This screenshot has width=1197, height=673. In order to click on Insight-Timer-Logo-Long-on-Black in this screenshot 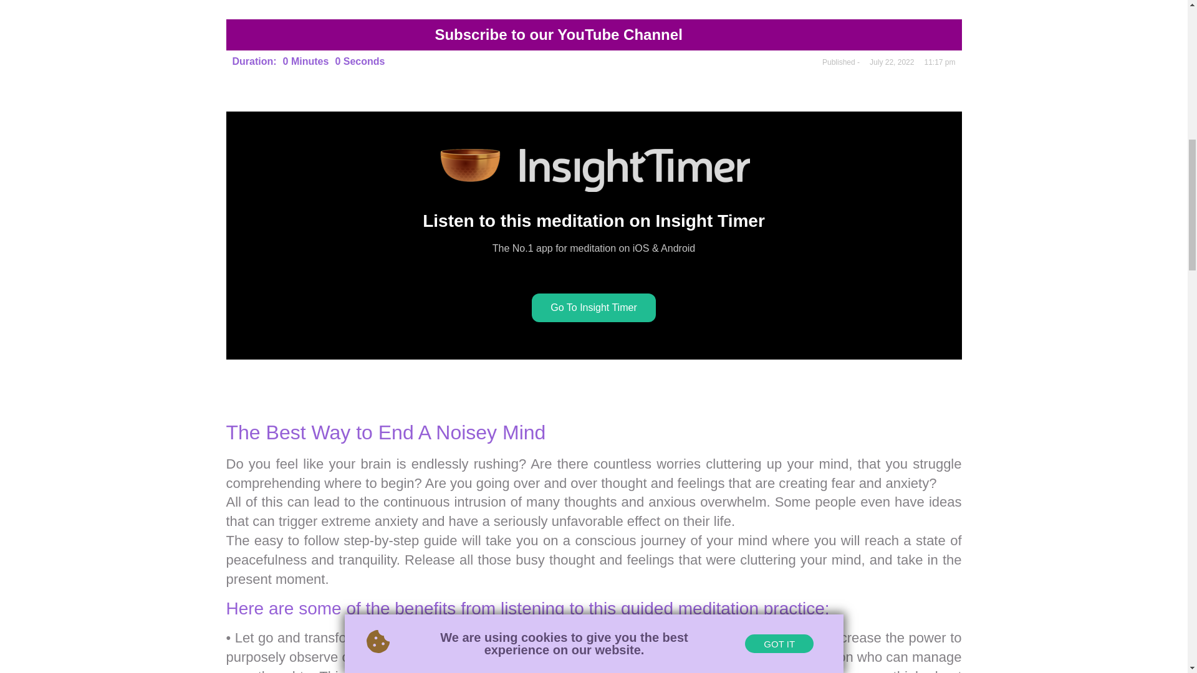, I will do `click(594, 169)`.